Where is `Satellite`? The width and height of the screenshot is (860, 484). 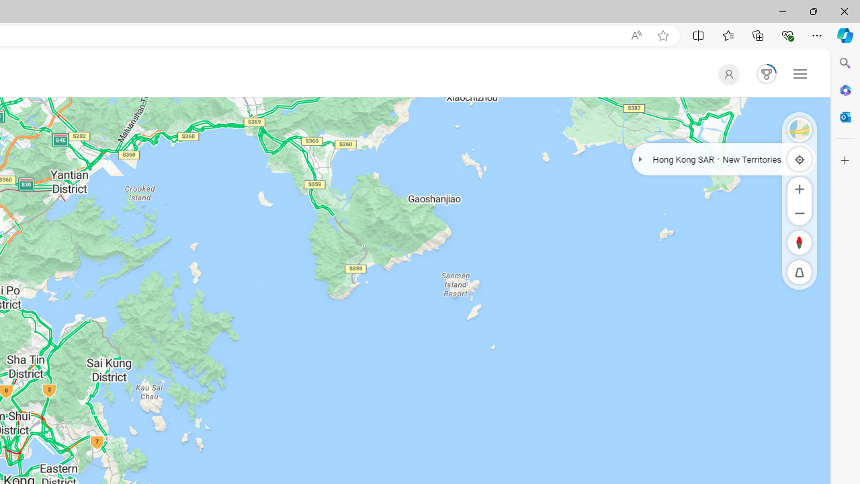 Satellite is located at coordinates (800, 129).